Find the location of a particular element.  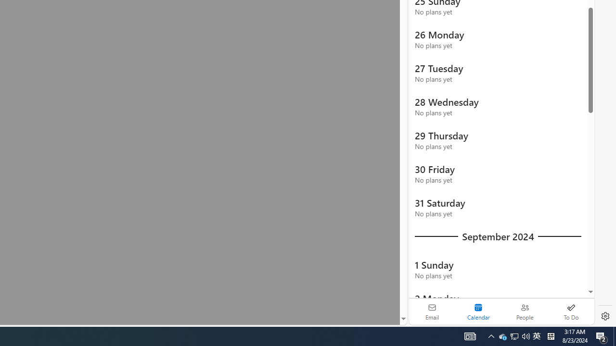

To Do is located at coordinates (571, 311).